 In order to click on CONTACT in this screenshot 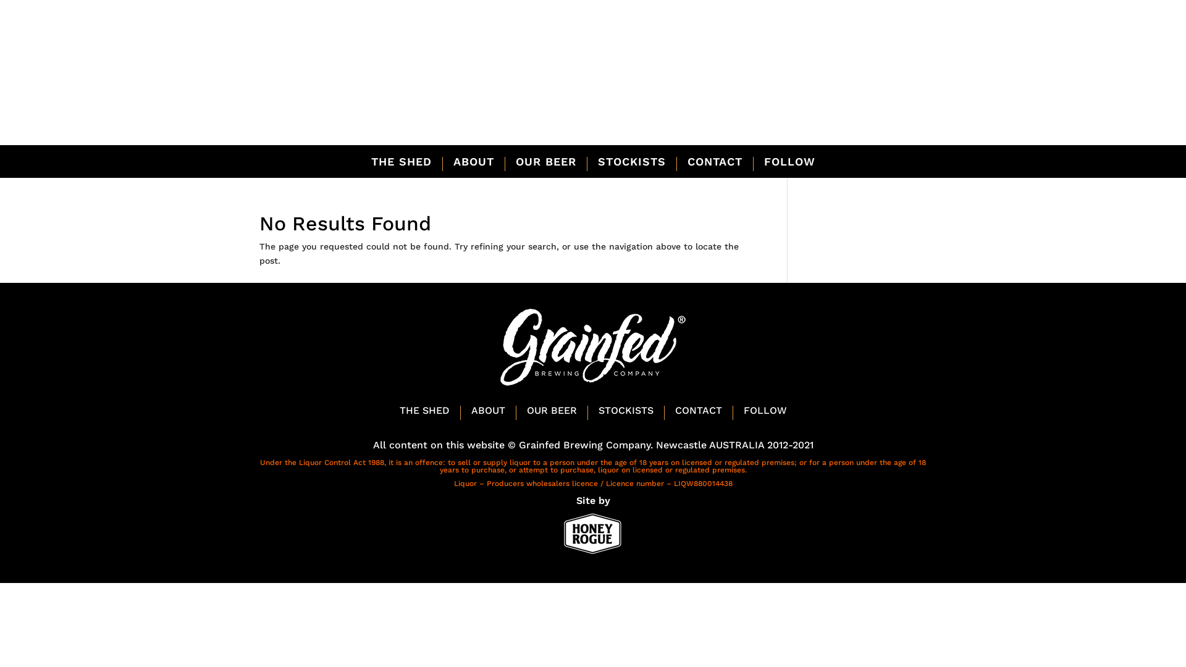, I will do `click(714, 164)`.